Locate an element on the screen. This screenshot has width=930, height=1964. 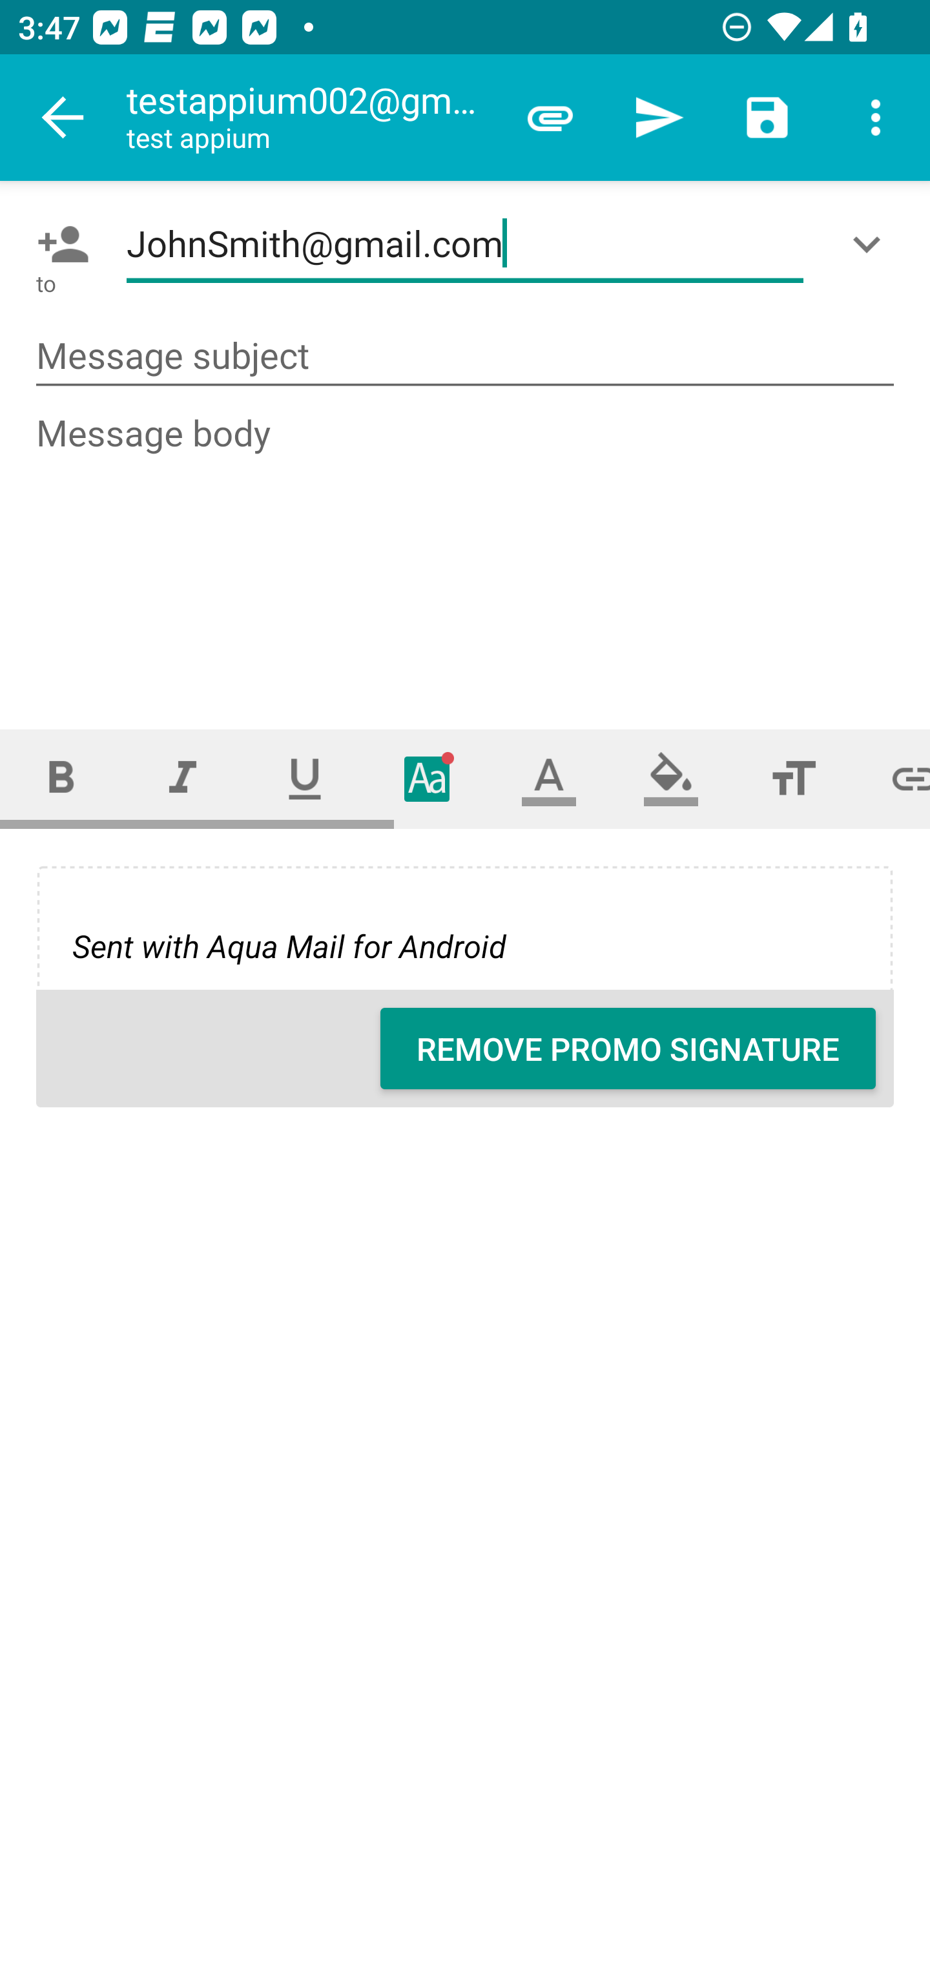
Navigate up is located at coordinates (63, 118).